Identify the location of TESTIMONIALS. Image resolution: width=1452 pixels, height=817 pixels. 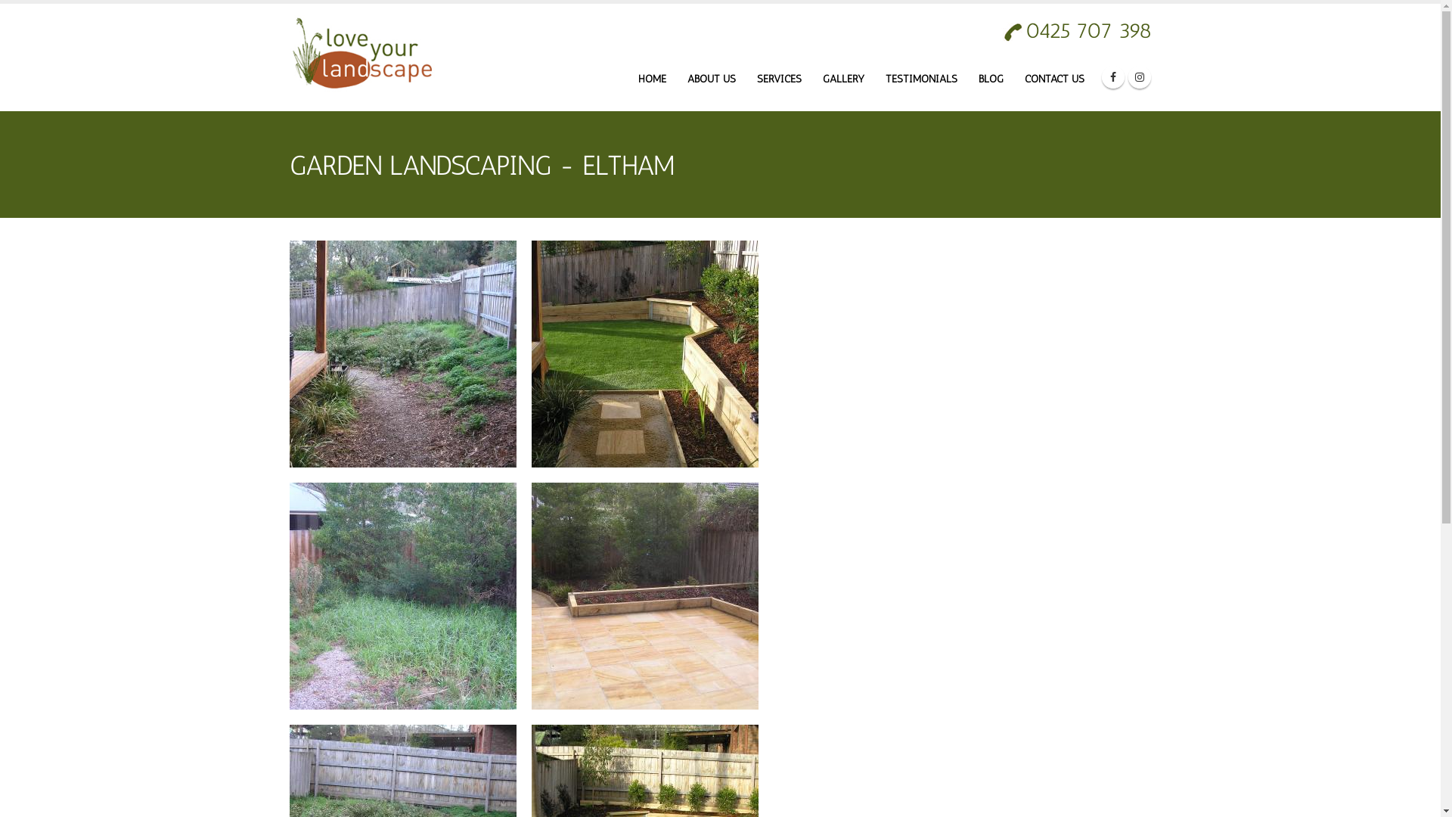
(921, 79).